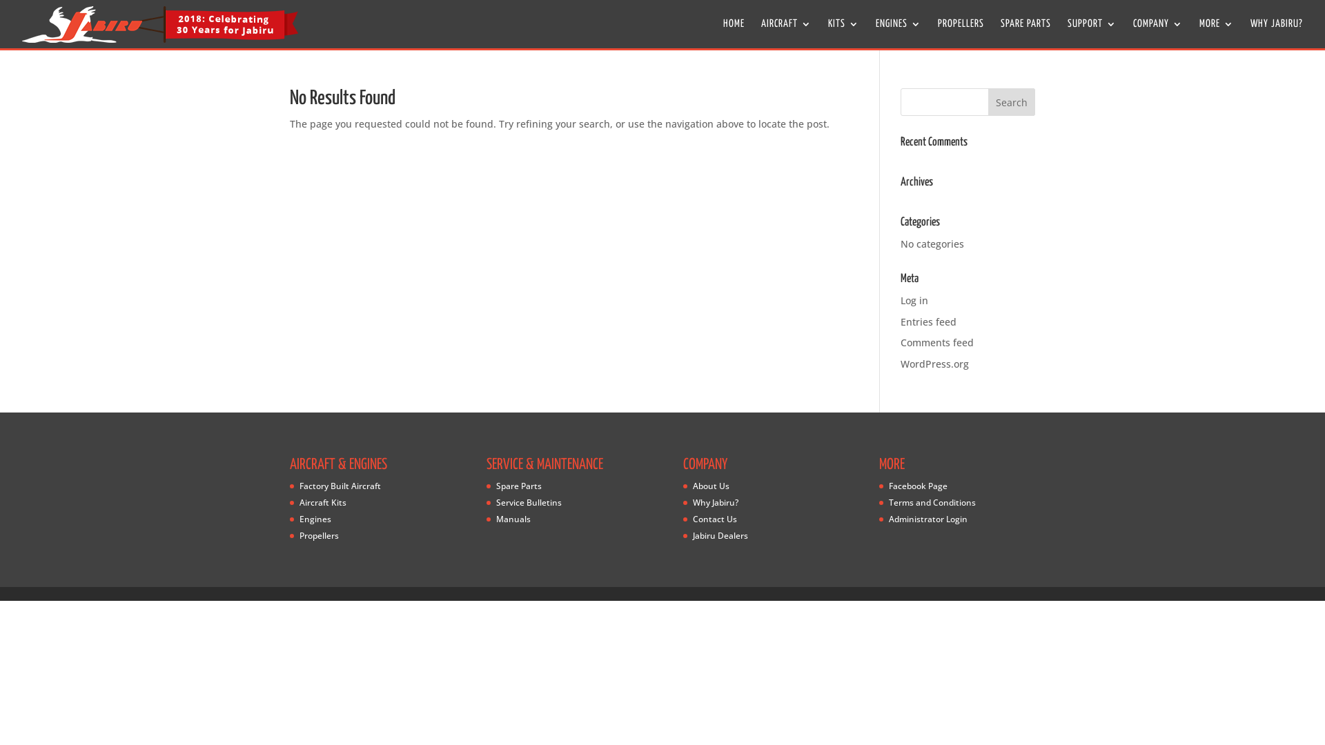 The image size is (1325, 745). What do you see at coordinates (1277, 34) in the screenshot?
I see `WHY JABIRU?` at bounding box center [1277, 34].